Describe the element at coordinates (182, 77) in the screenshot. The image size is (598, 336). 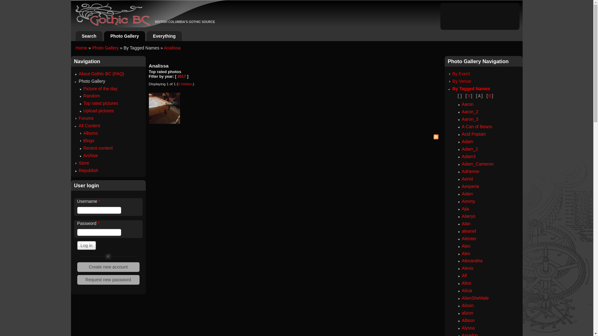
I see `2017` at that location.